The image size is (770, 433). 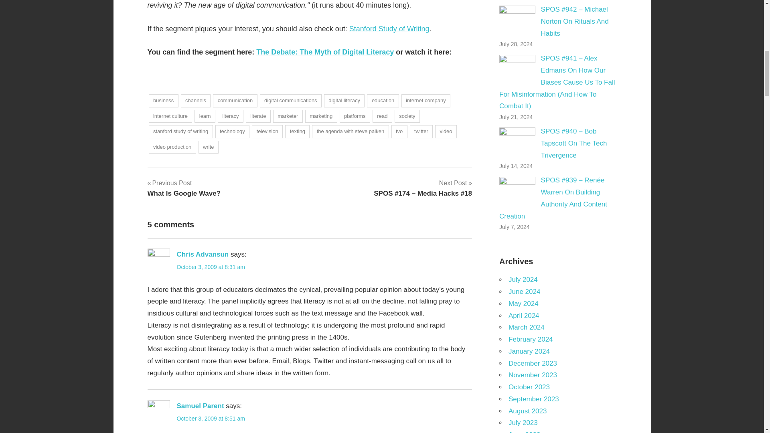 I want to click on platforms, so click(x=355, y=116).